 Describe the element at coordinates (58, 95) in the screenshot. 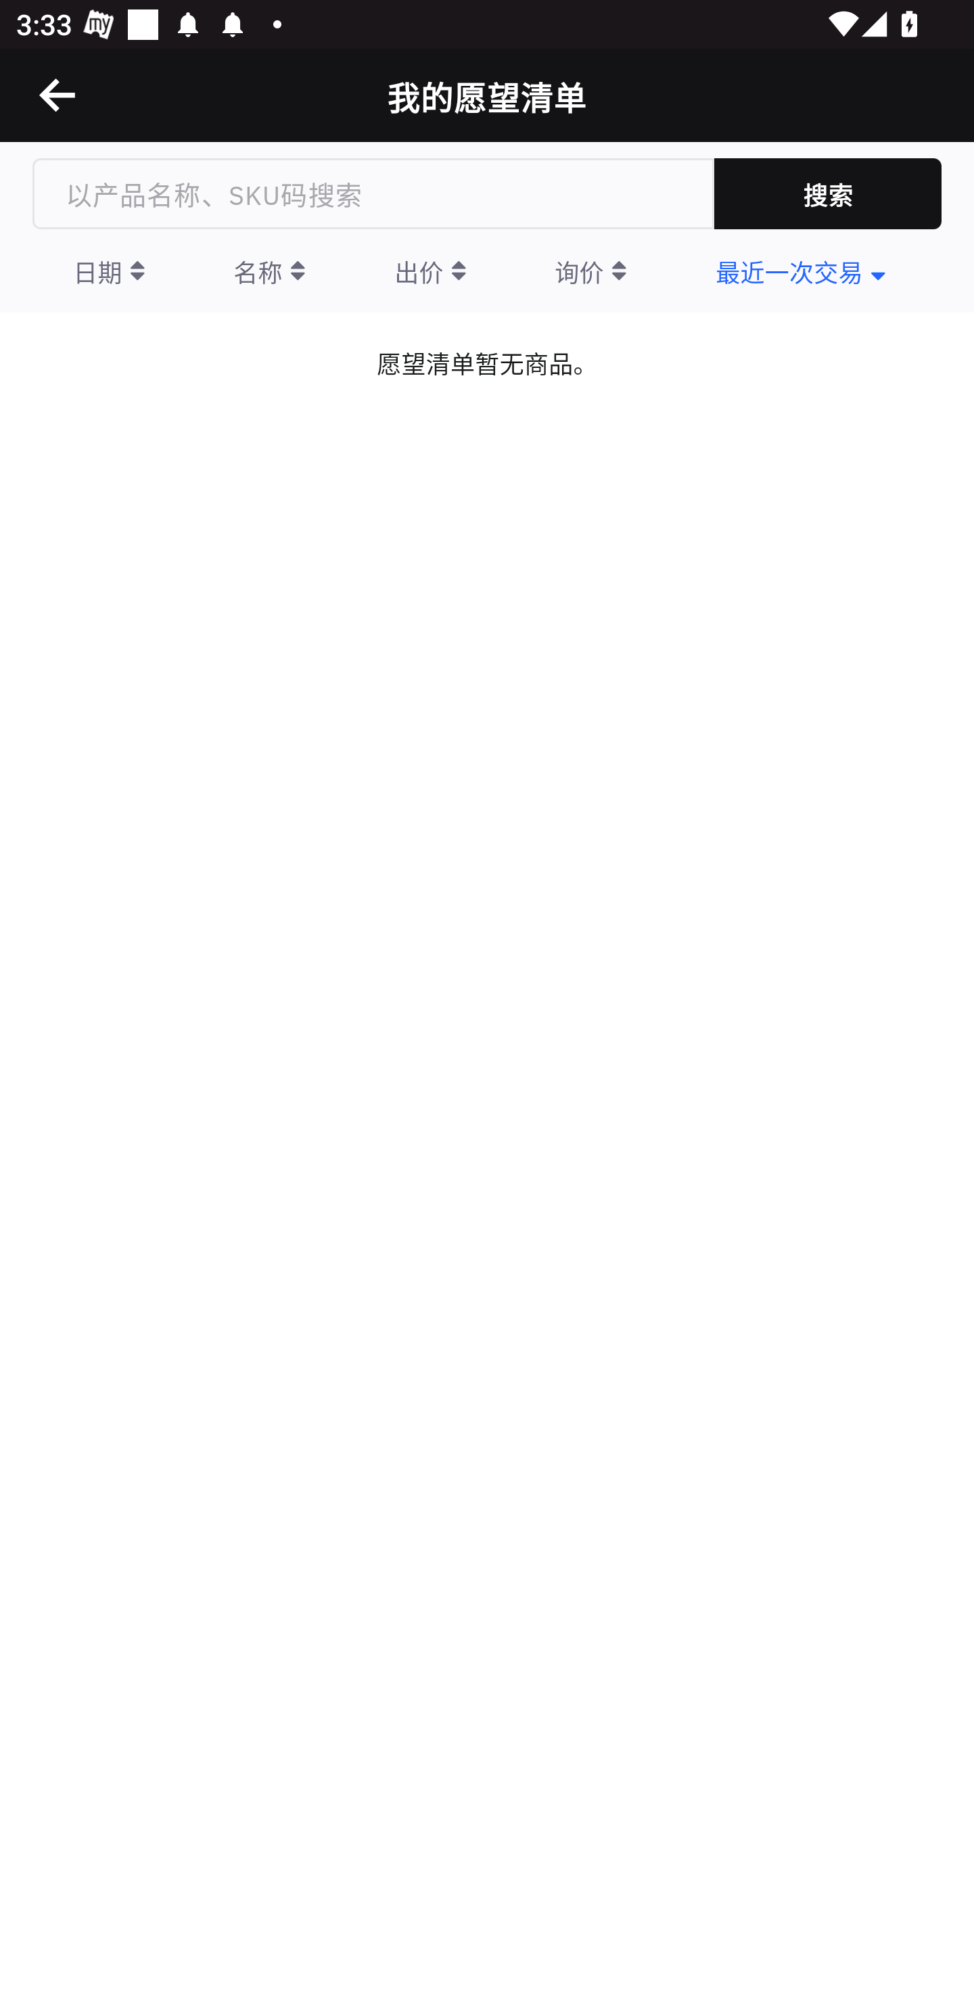

I see `` at that location.